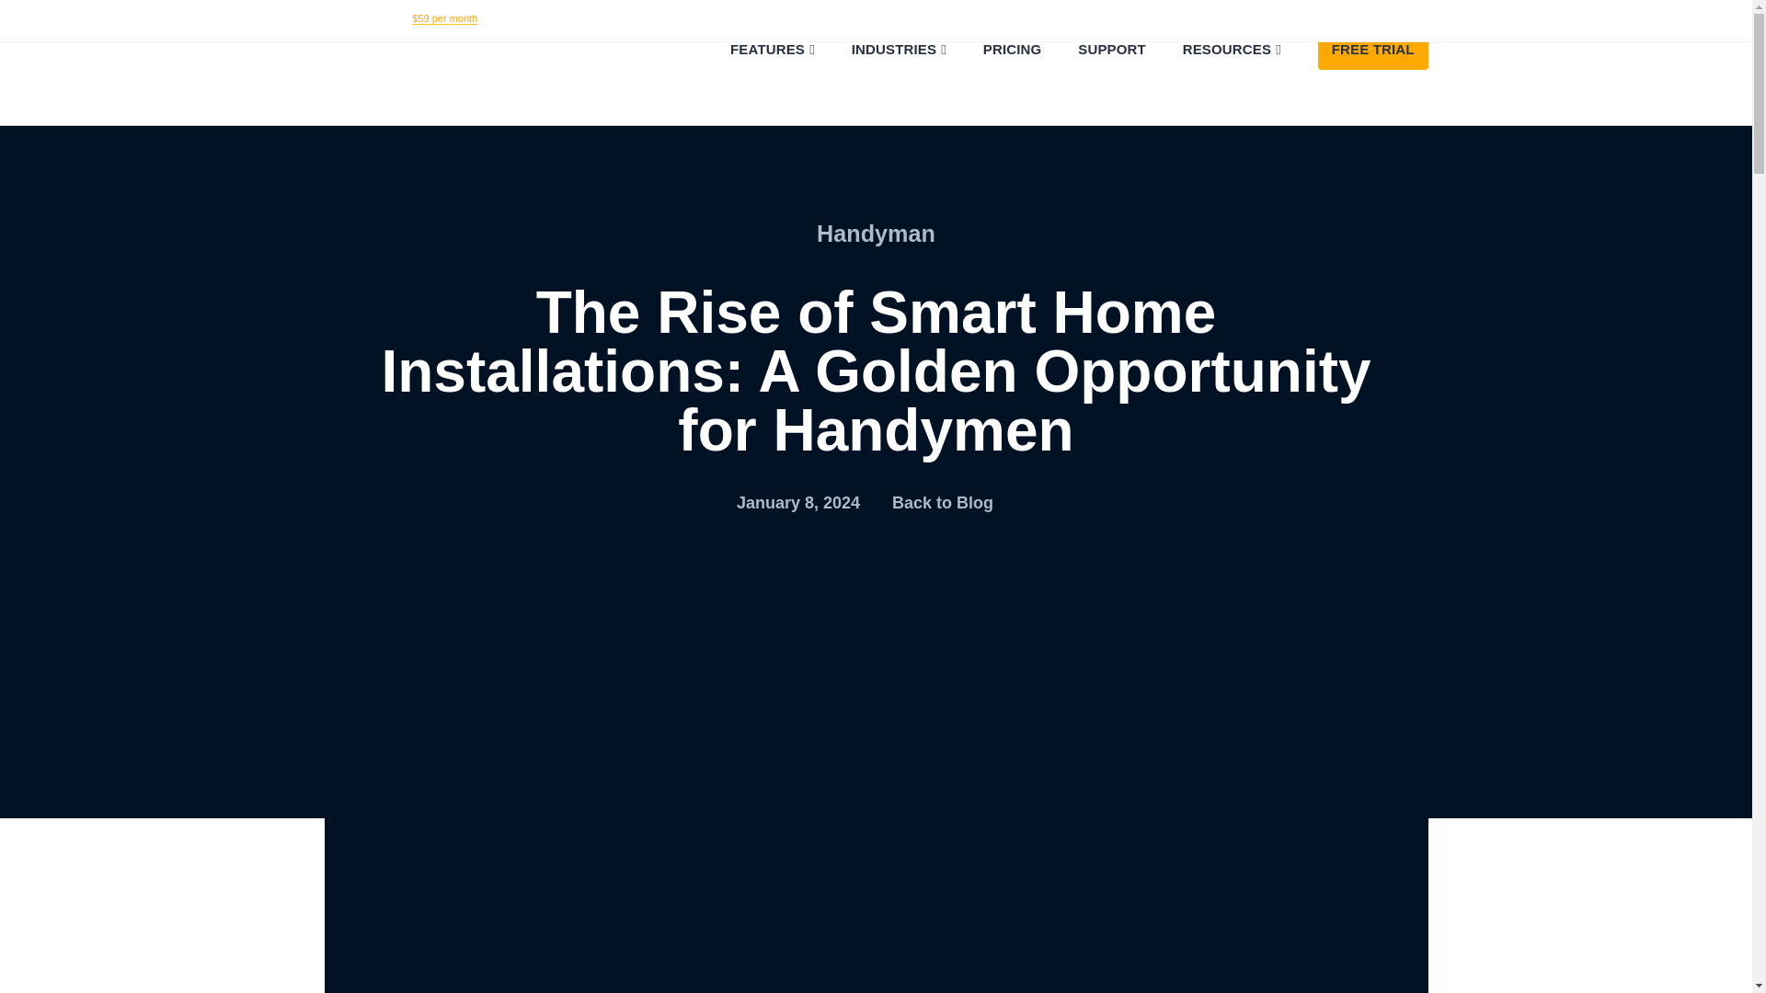 This screenshot has height=993, width=1766. What do you see at coordinates (1355, 70) in the screenshot?
I see `FREE TRIAL` at bounding box center [1355, 70].